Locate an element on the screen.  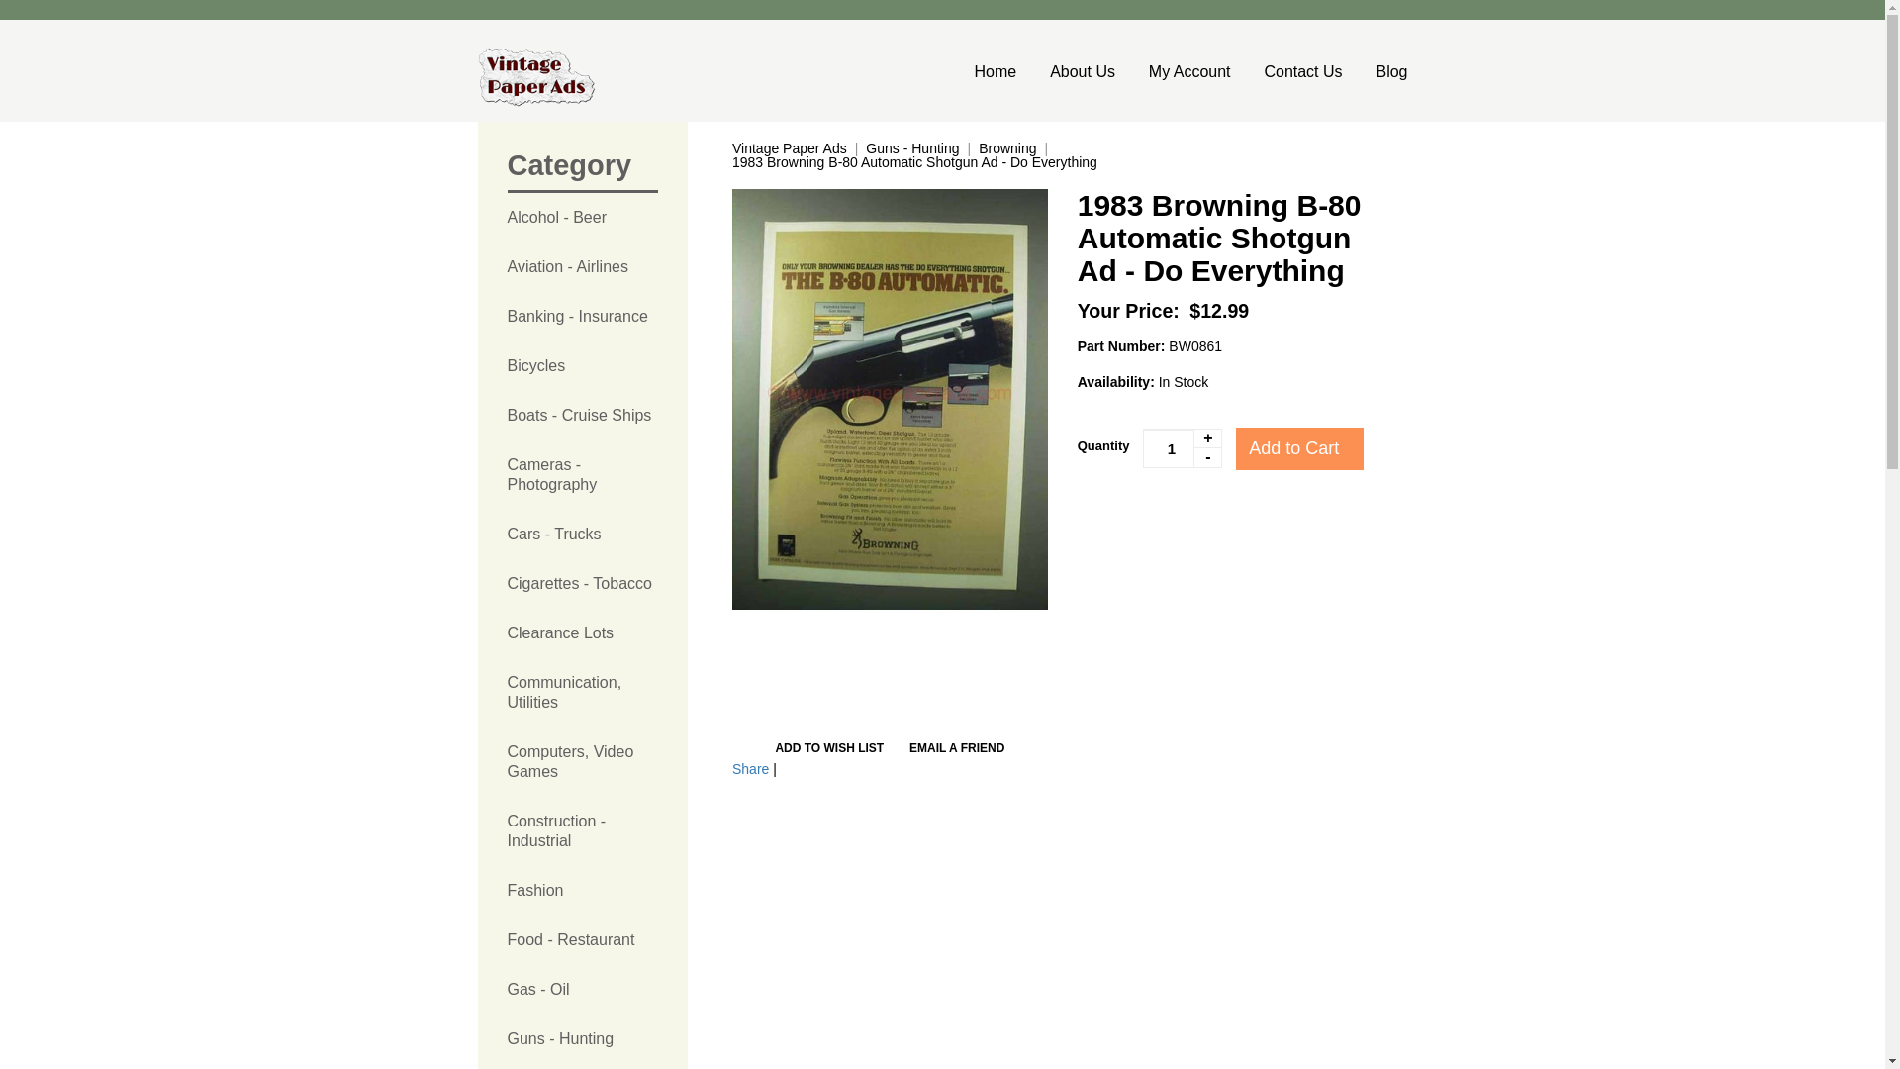
Clearance Lots is located at coordinates (582, 633).